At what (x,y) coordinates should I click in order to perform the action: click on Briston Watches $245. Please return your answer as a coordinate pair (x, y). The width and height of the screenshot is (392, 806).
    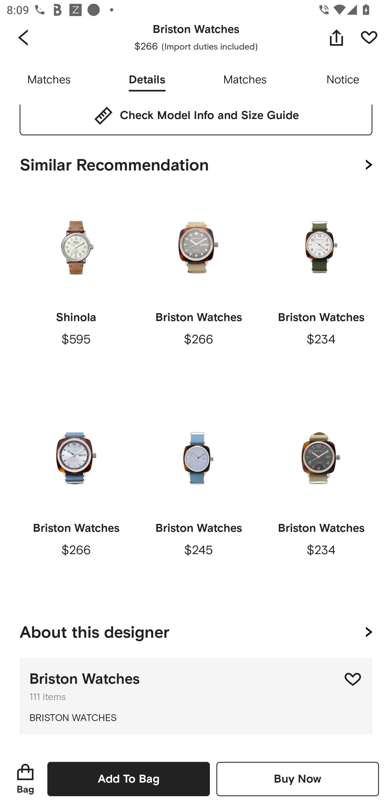
    Looking at the image, I should click on (198, 502).